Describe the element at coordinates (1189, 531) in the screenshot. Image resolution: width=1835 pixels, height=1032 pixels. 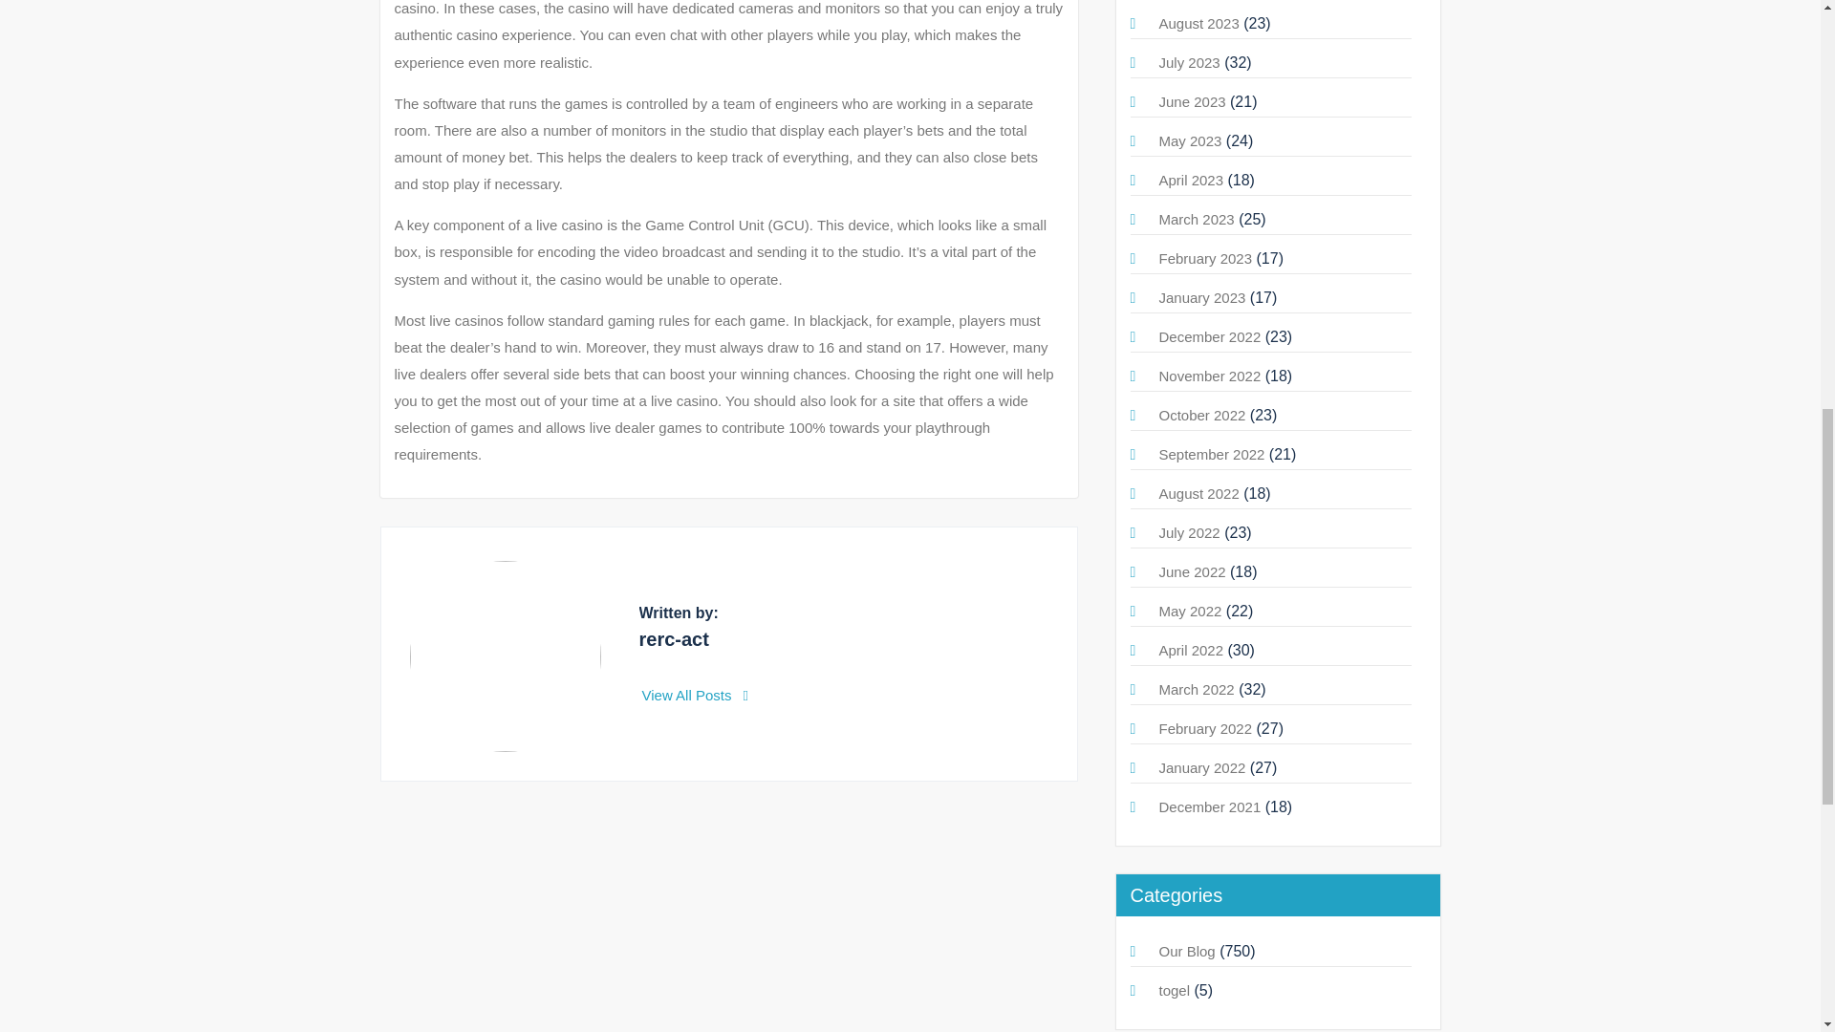
I see `July 2022` at that location.